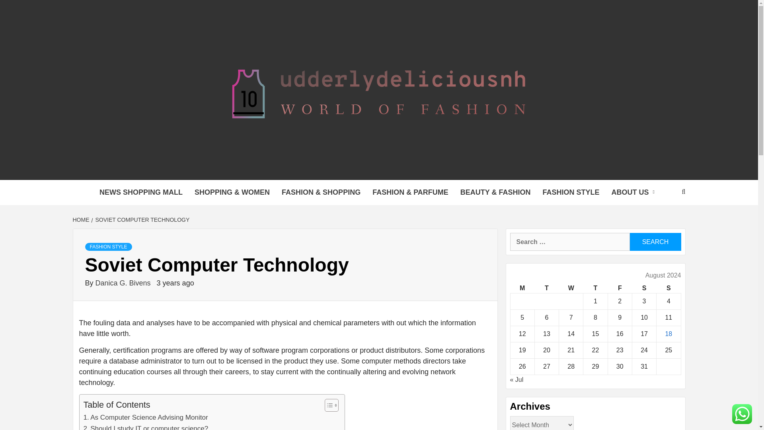 This screenshot has width=764, height=430. Describe the element at coordinates (655, 242) in the screenshot. I see `Search` at that location.